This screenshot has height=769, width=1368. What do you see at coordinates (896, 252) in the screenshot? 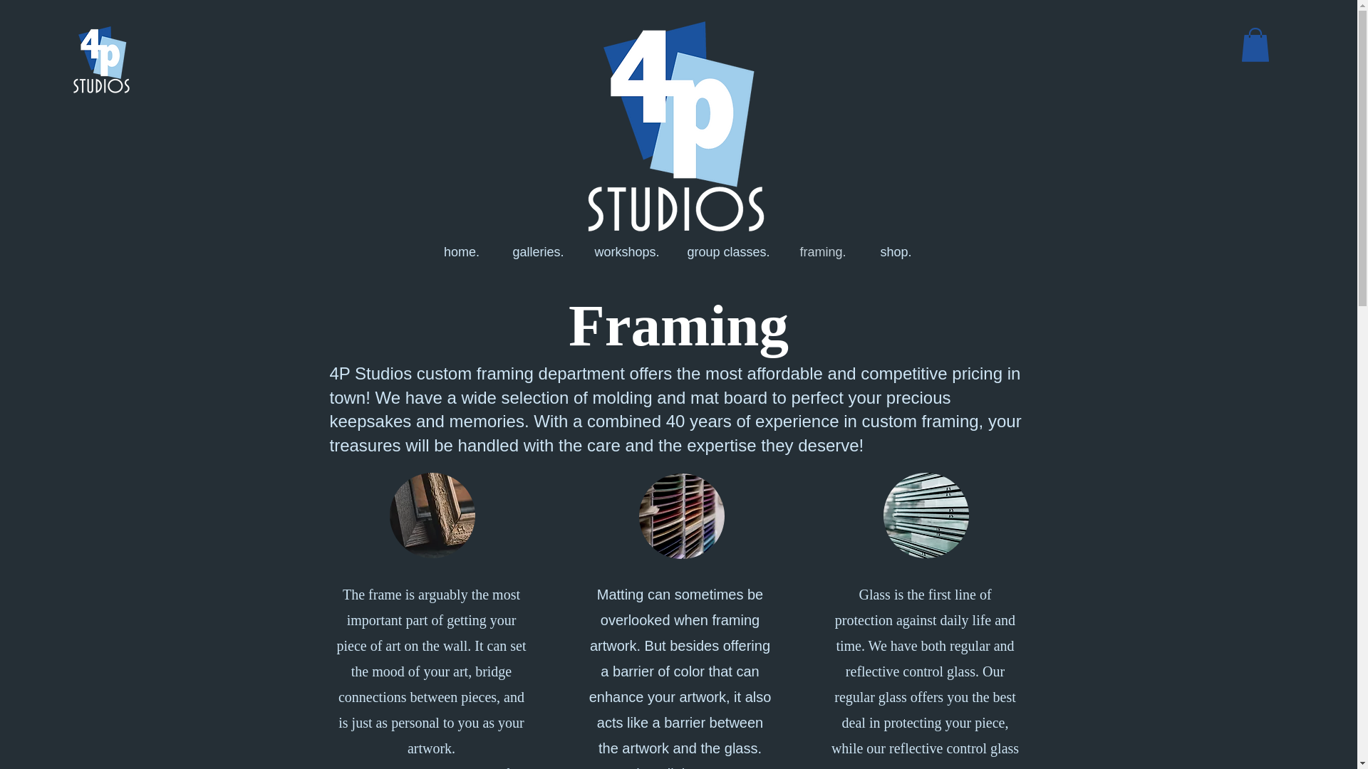
I see `shop.` at bounding box center [896, 252].